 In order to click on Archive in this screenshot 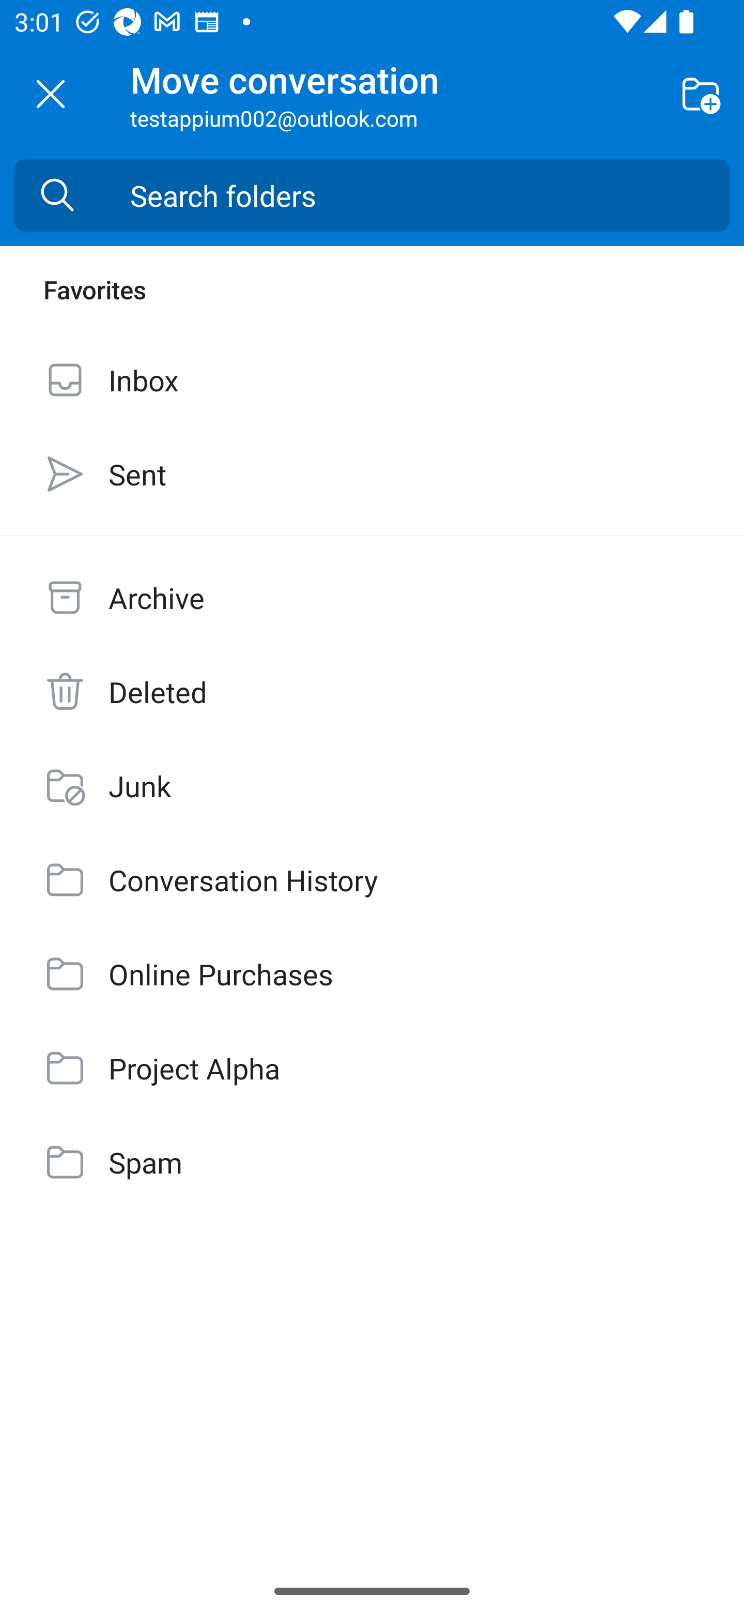, I will do `click(372, 598)`.